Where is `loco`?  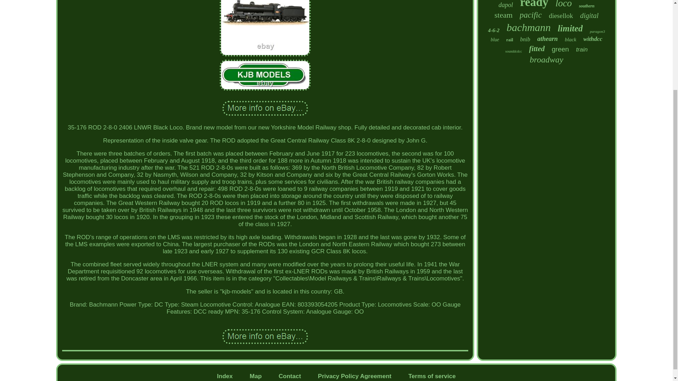
loco is located at coordinates (564, 4).